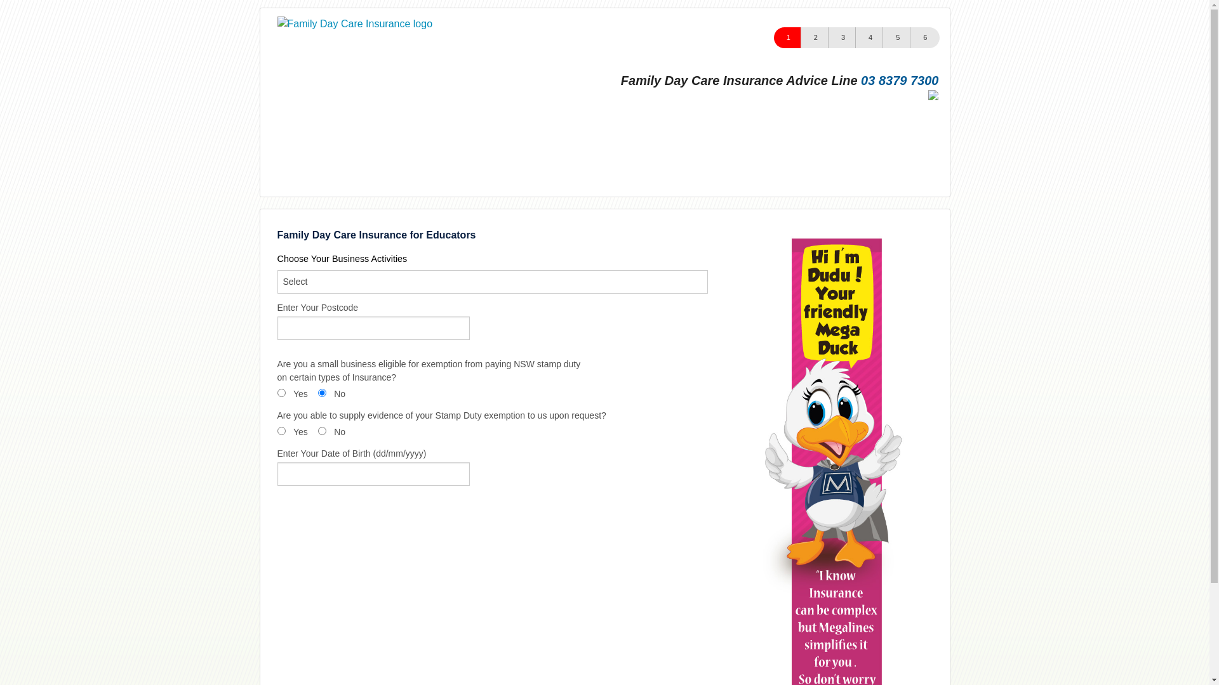 The width and height of the screenshot is (1219, 685). I want to click on 3, so click(843, 38).